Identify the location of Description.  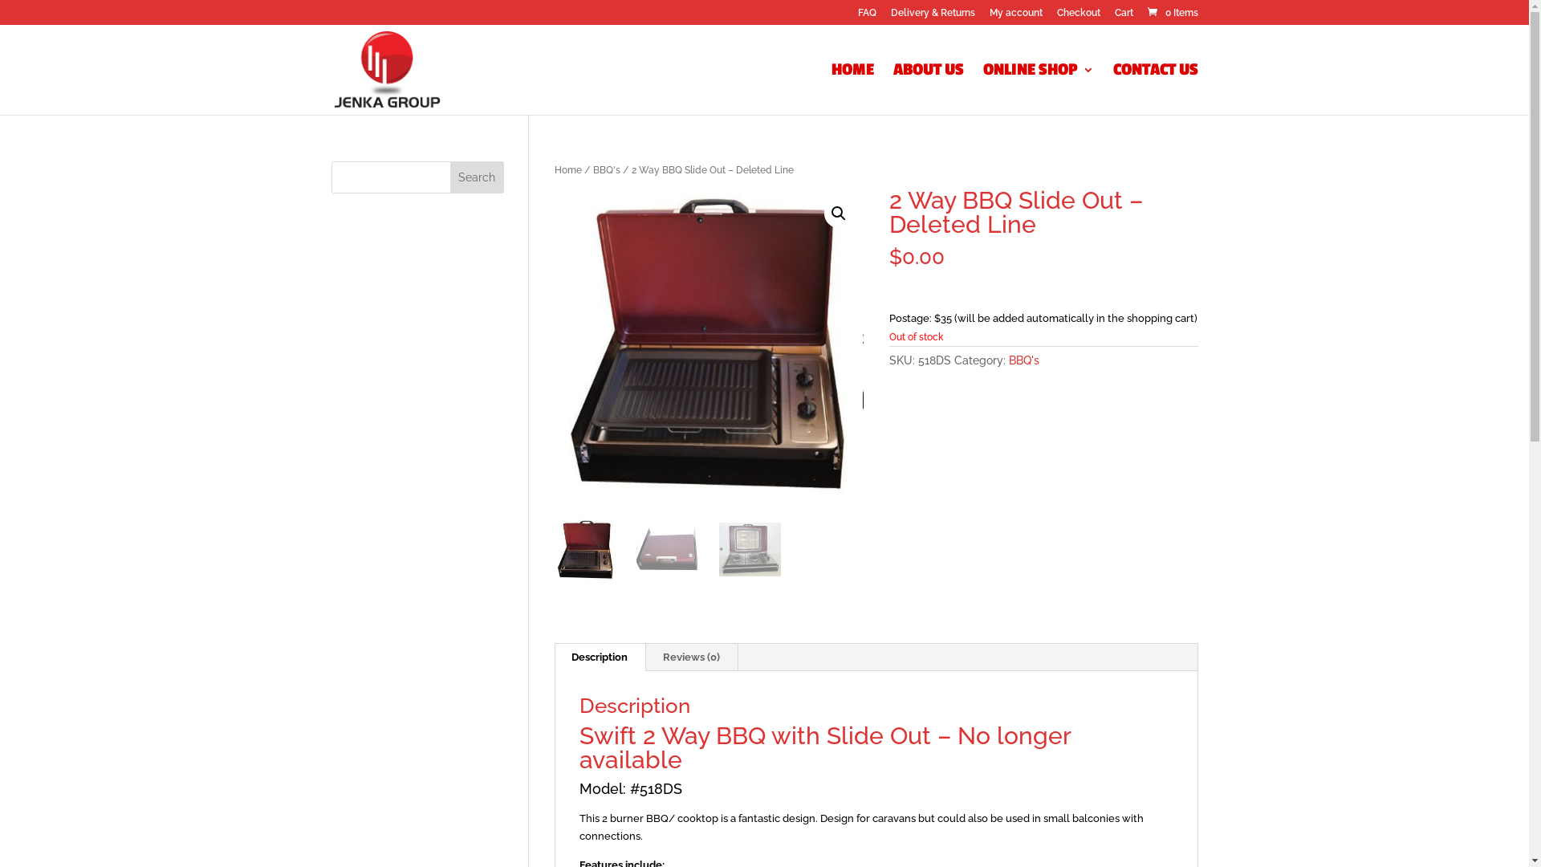
(600, 657).